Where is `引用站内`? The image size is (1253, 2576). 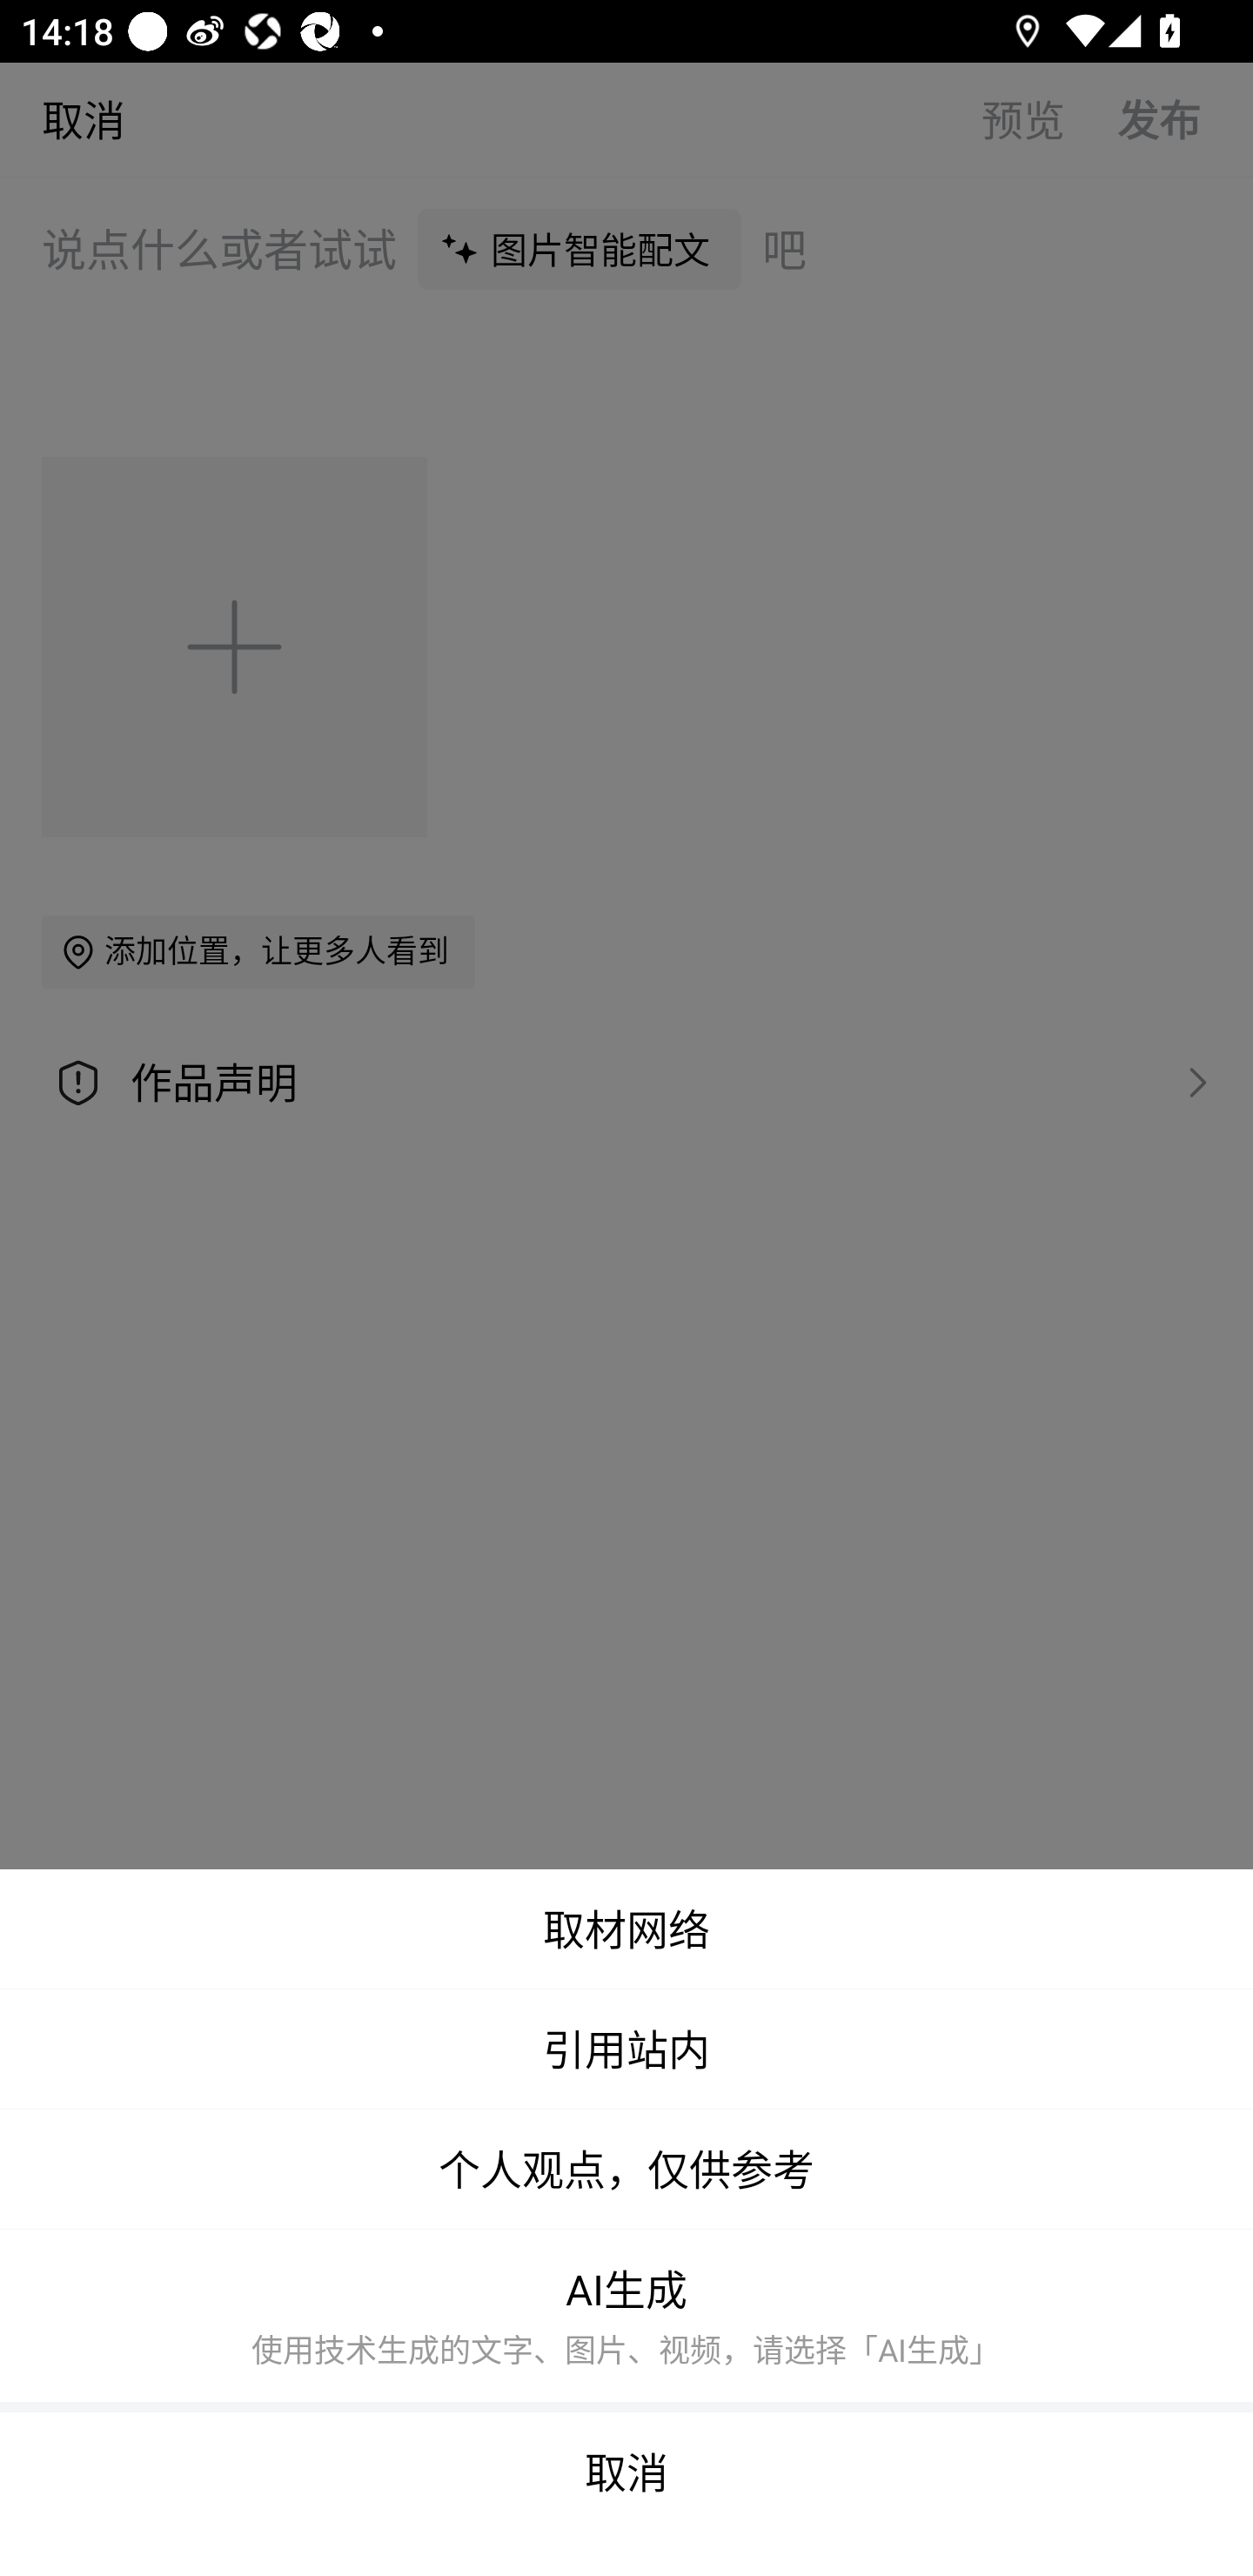 引用站内 is located at coordinates (626, 2049).